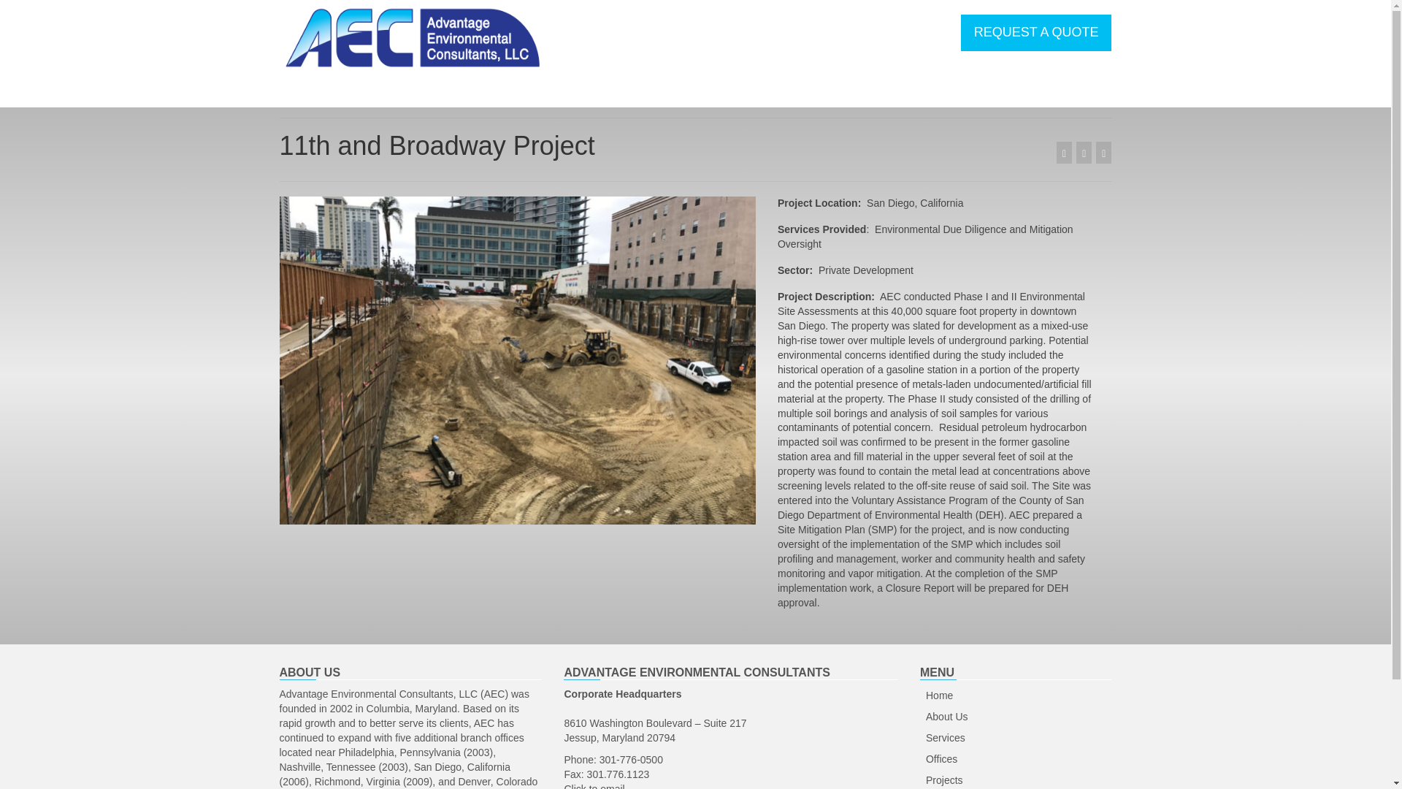 This screenshot has width=1402, height=789. What do you see at coordinates (1015, 717) in the screenshot?
I see `About Us` at bounding box center [1015, 717].